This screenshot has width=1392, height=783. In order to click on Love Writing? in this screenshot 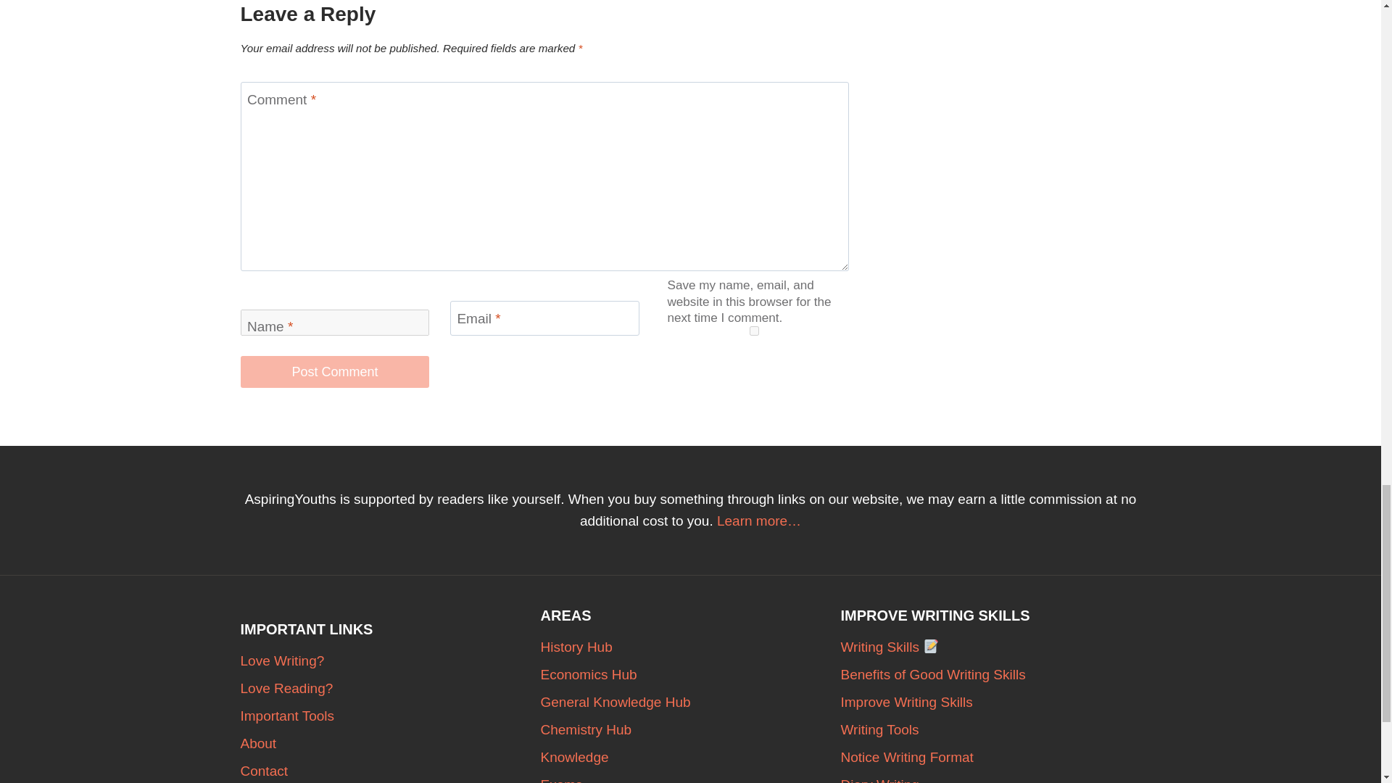, I will do `click(391, 661)`.